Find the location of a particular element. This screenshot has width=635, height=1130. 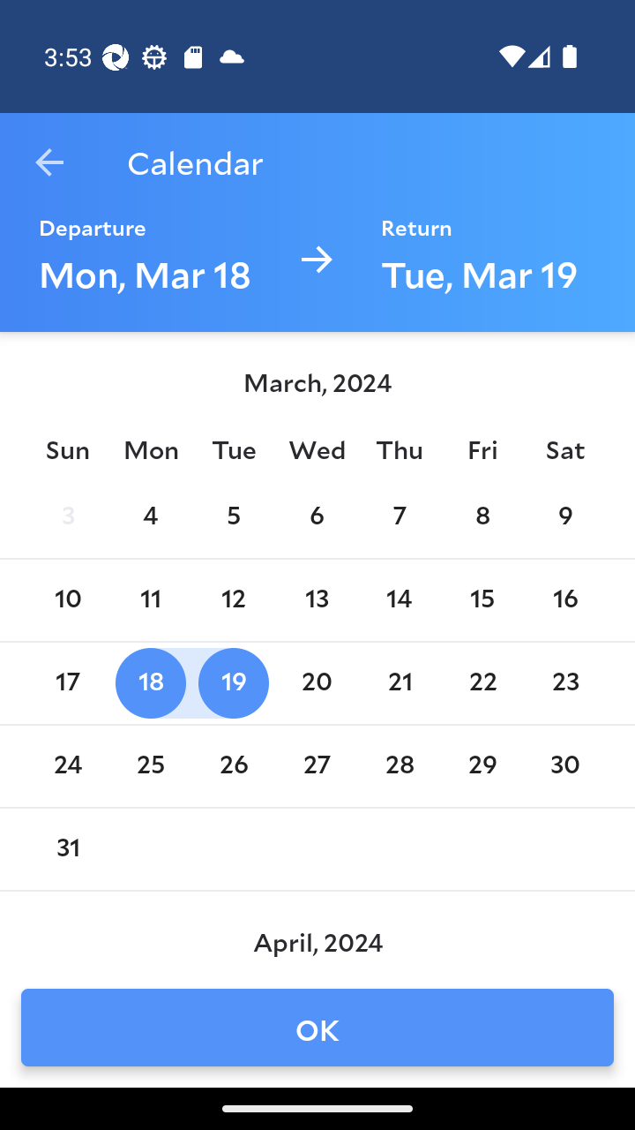

10 is located at coordinates (67, 600).